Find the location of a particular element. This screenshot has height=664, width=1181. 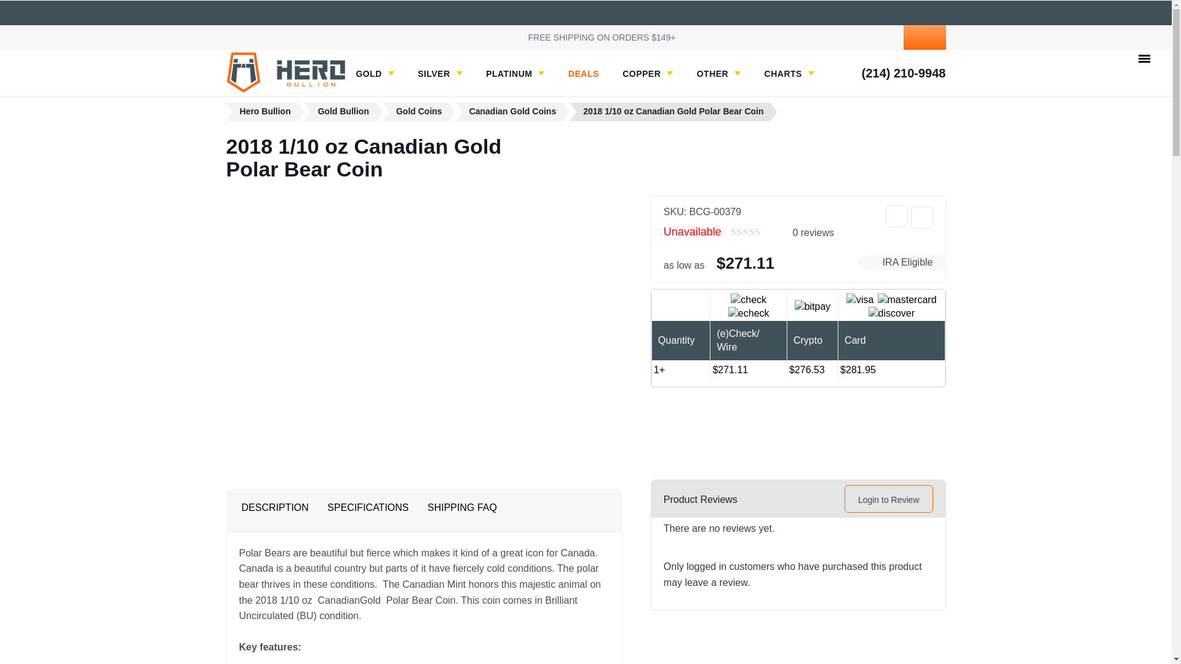

Search is located at coordinates (833, 37).